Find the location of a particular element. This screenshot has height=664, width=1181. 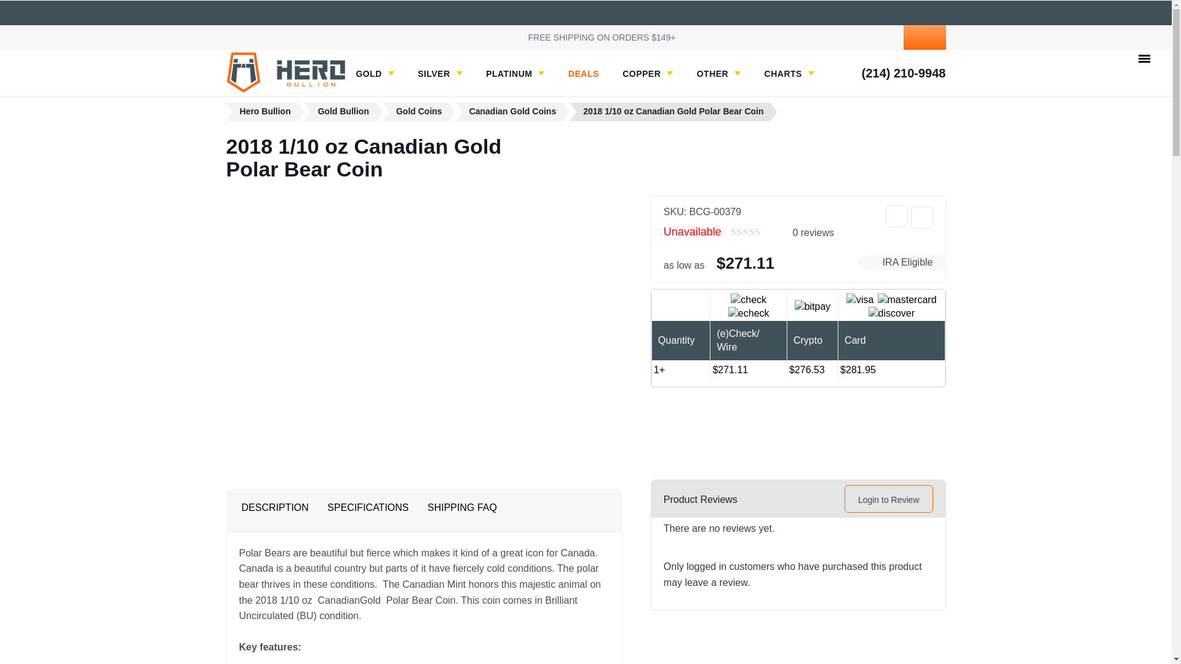

Search is located at coordinates (833, 37).